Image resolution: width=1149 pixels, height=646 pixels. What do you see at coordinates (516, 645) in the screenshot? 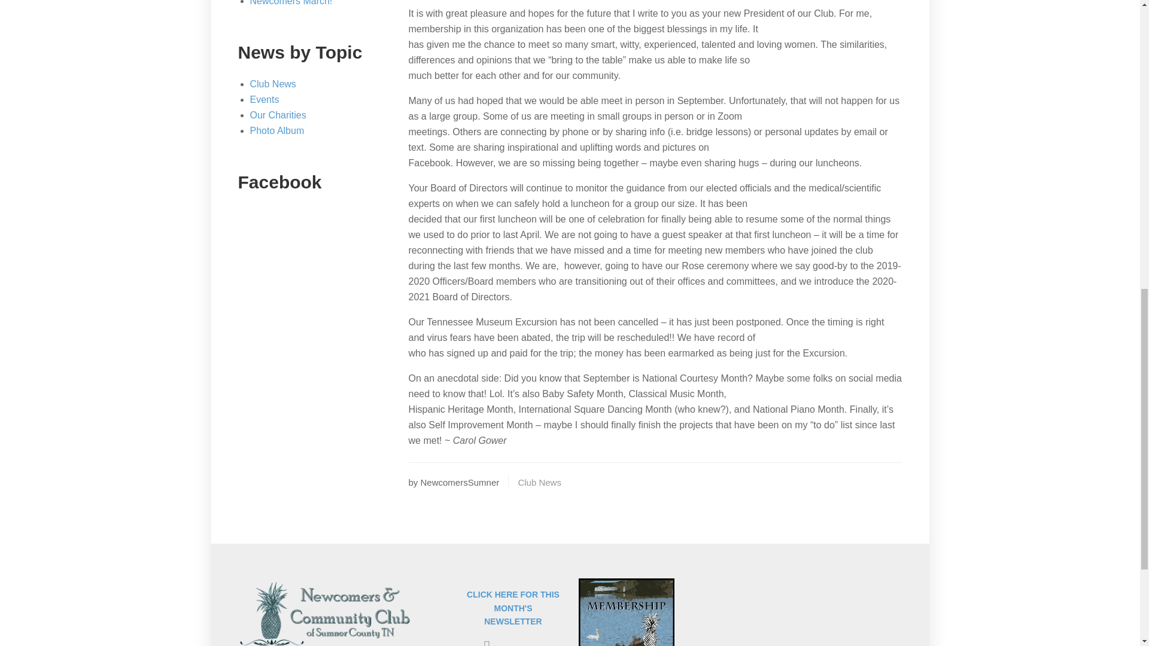
I see `LIKE US ON FACEBOOK` at bounding box center [516, 645].